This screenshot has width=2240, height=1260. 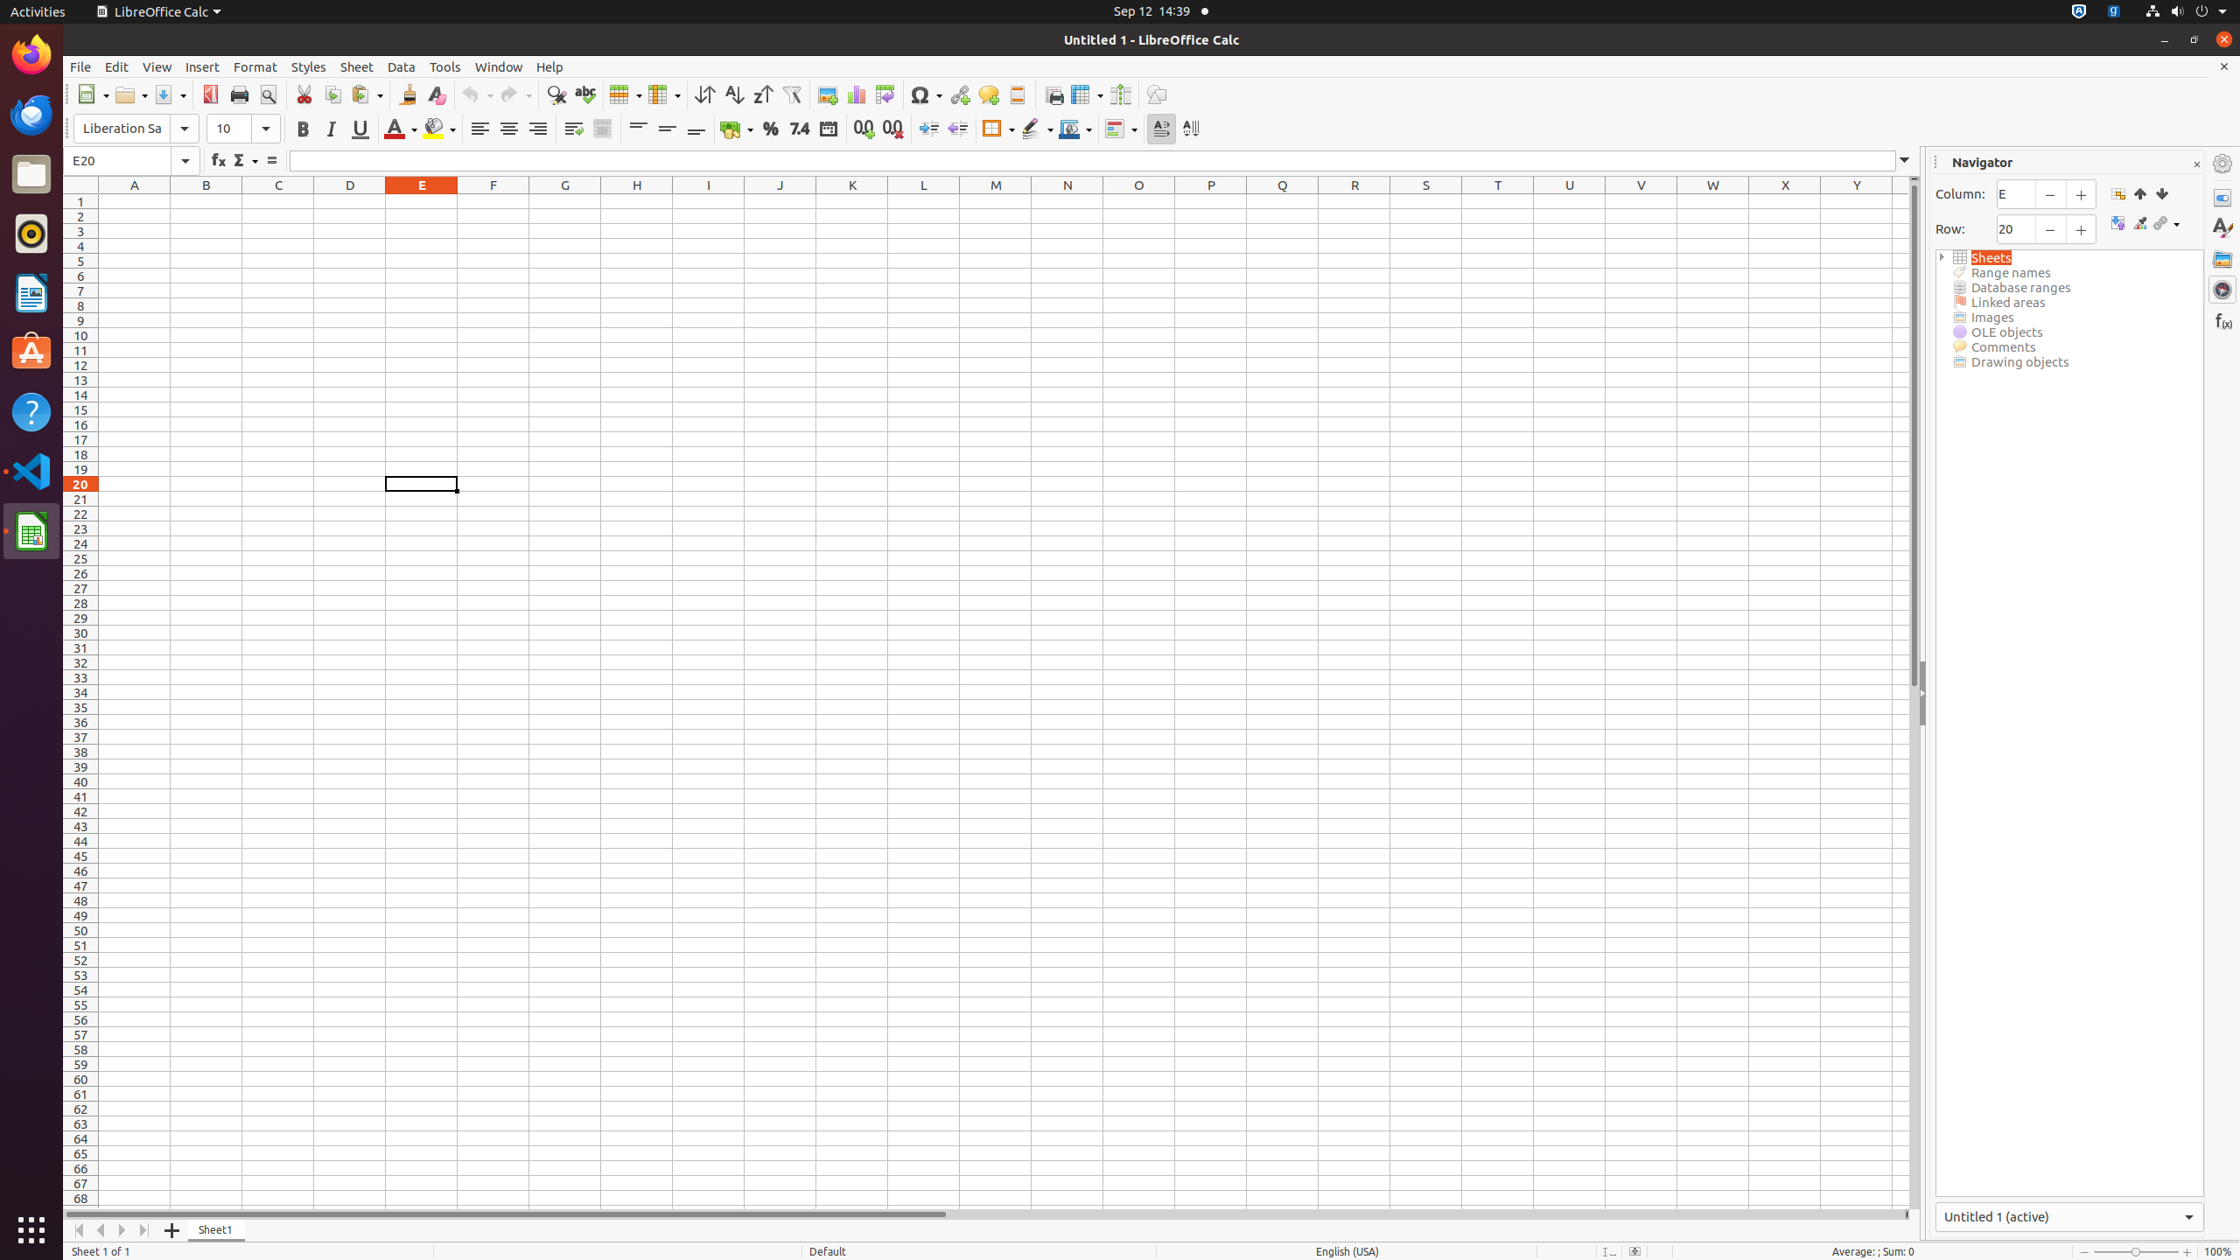 I want to click on Close Sidebar Deck, so click(x=2196, y=164).